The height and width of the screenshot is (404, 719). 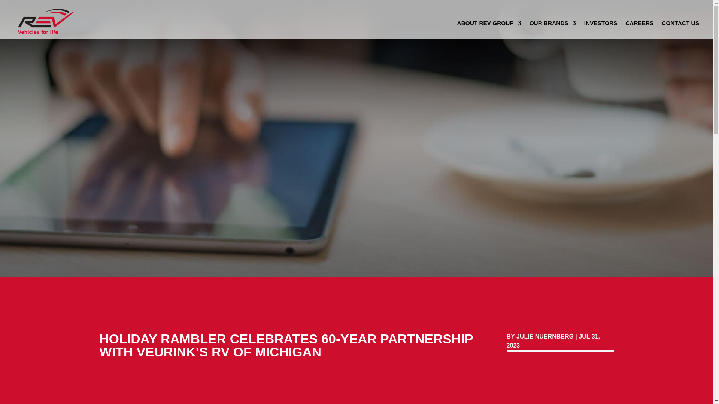 What do you see at coordinates (545, 337) in the screenshot?
I see `Posts by Julie Nuernberg` at bounding box center [545, 337].